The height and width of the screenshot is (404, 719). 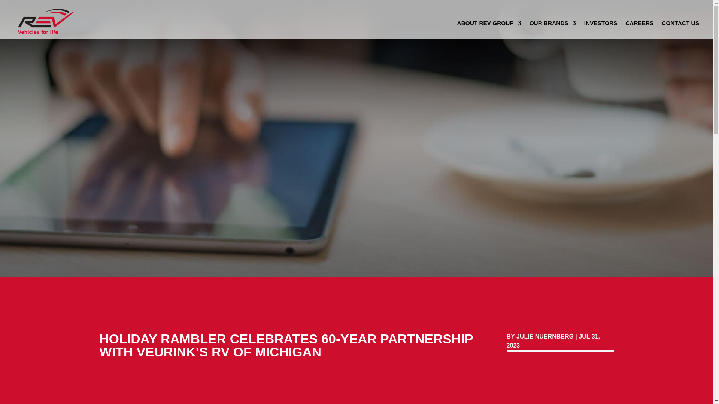 What do you see at coordinates (545, 337) in the screenshot?
I see `Posts by Julie Nuernberg` at bounding box center [545, 337].